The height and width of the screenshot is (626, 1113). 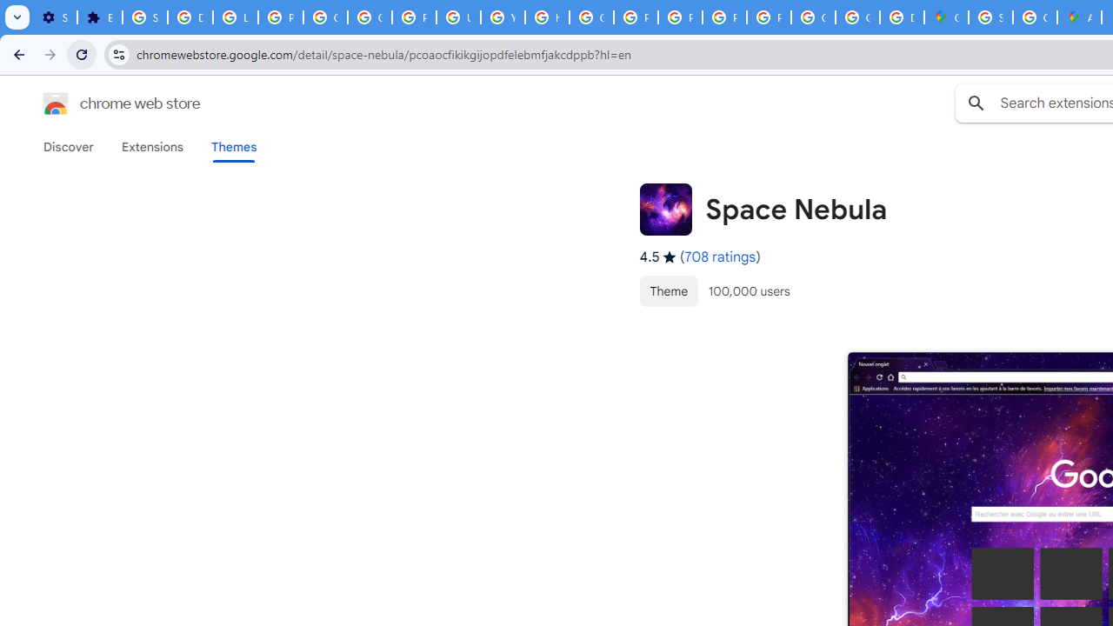 What do you see at coordinates (144, 17) in the screenshot?
I see `Sign in - Google Accounts` at bounding box center [144, 17].